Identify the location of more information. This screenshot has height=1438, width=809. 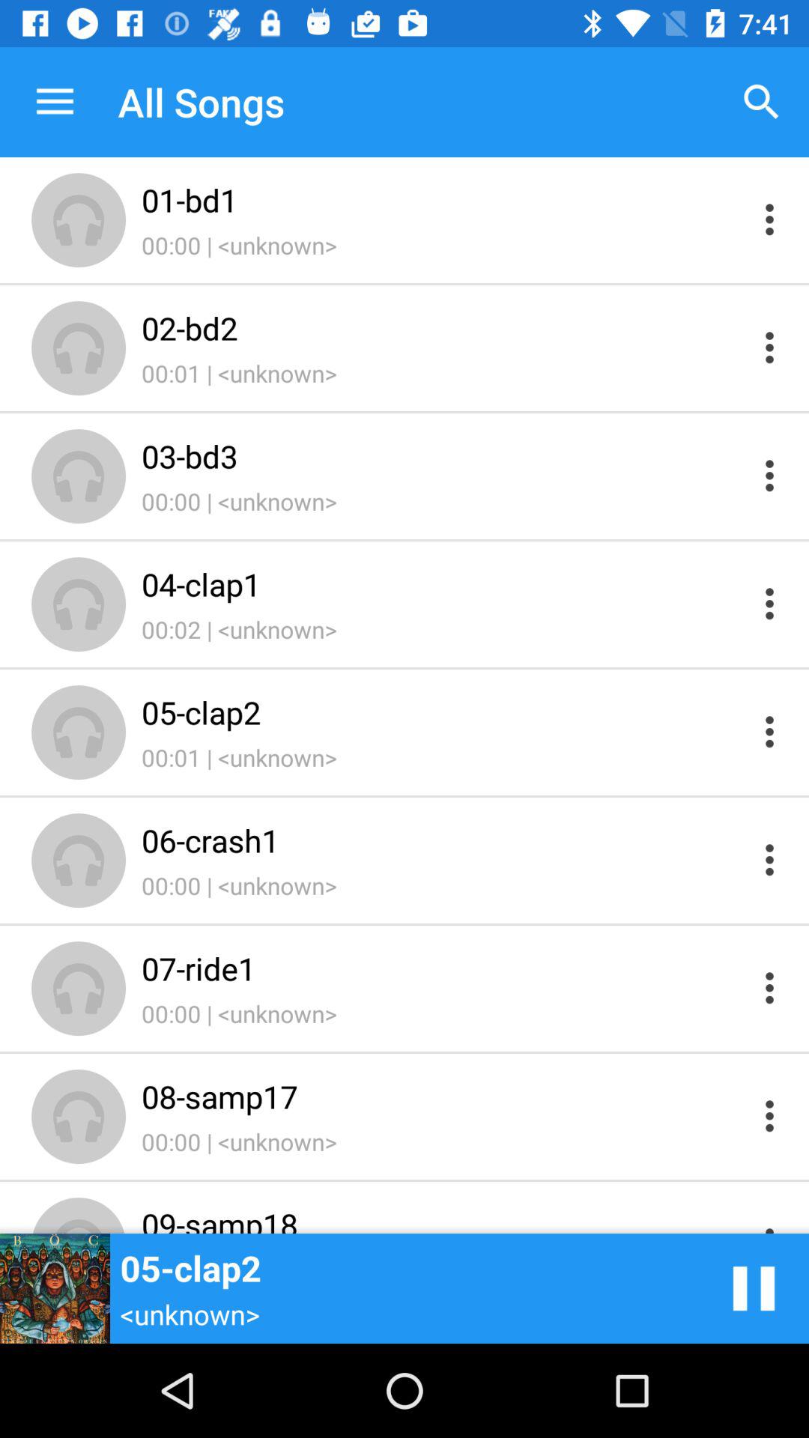
(770, 860).